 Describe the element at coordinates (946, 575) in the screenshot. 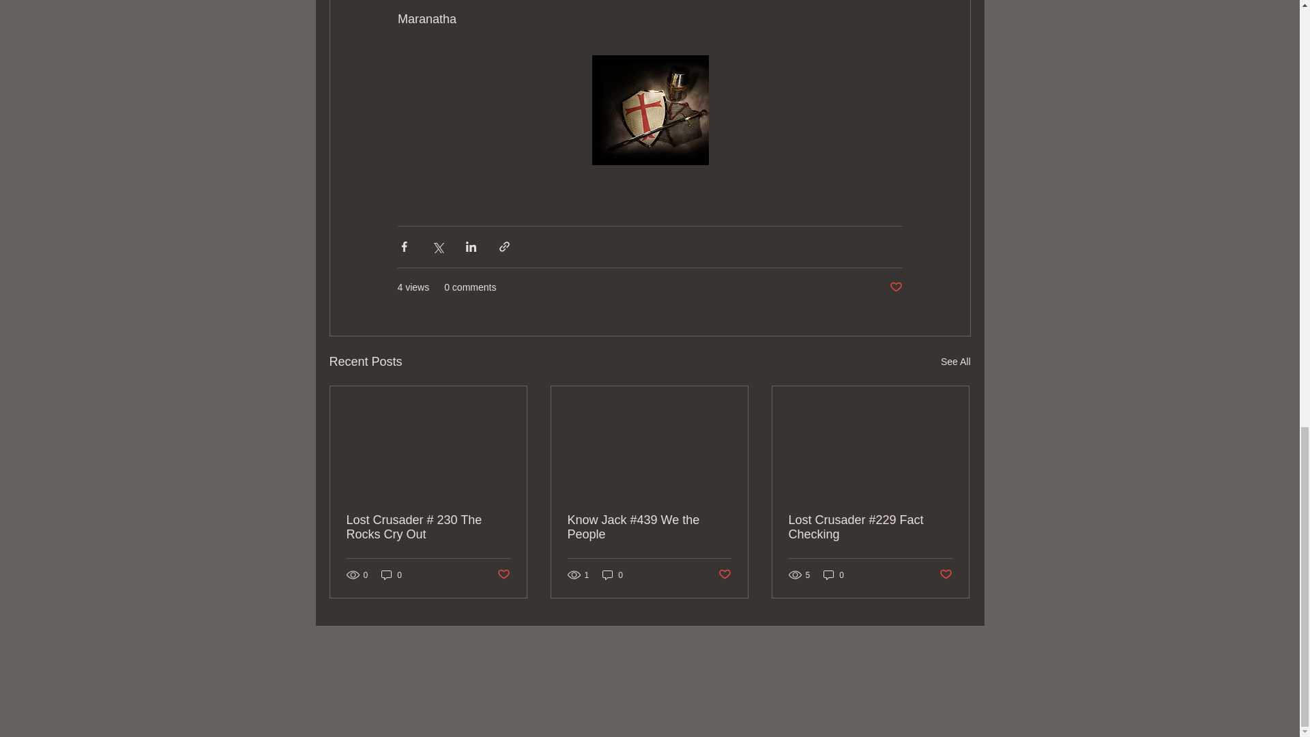

I see `Post not marked as liked` at that location.